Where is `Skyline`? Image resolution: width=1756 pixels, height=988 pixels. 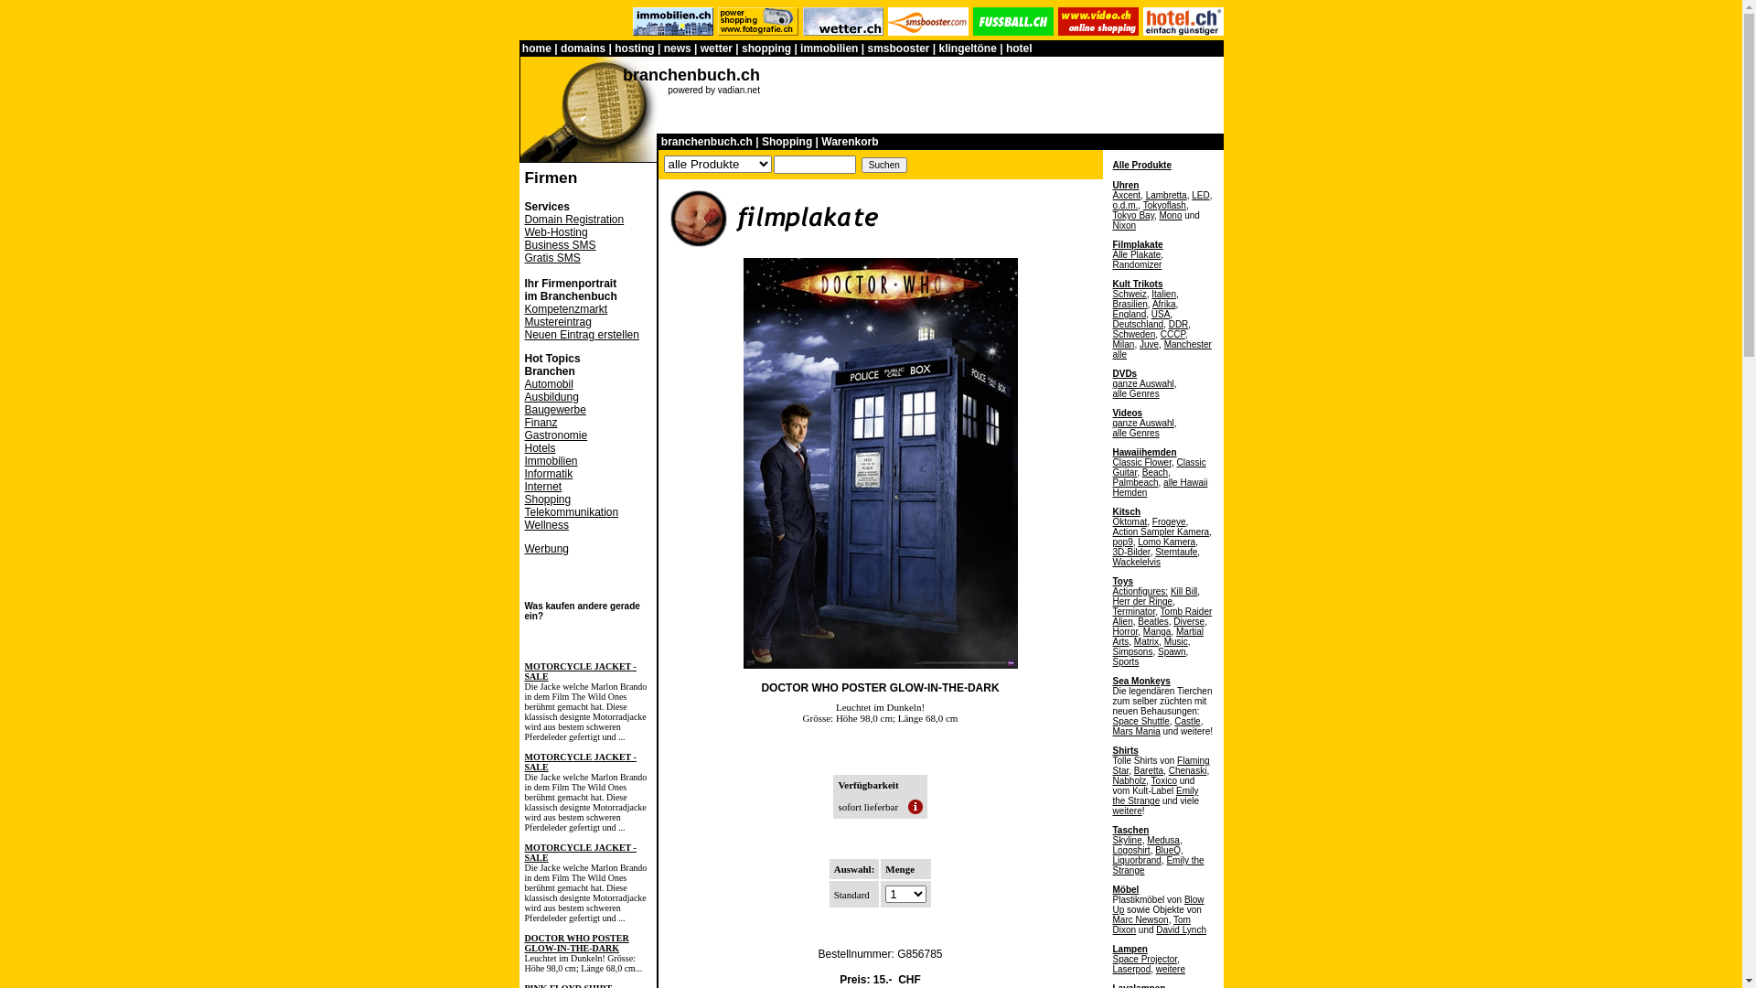
Skyline is located at coordinates (1127, 840).